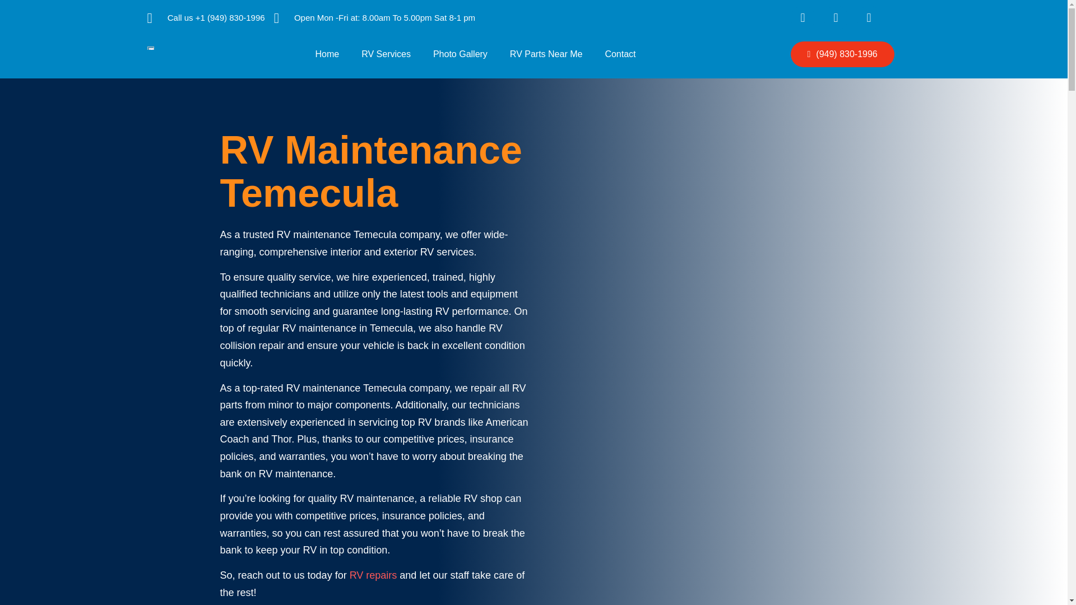 This screenshot has height=605, width=1076. I want to click on RV Services, so click(386, 54).